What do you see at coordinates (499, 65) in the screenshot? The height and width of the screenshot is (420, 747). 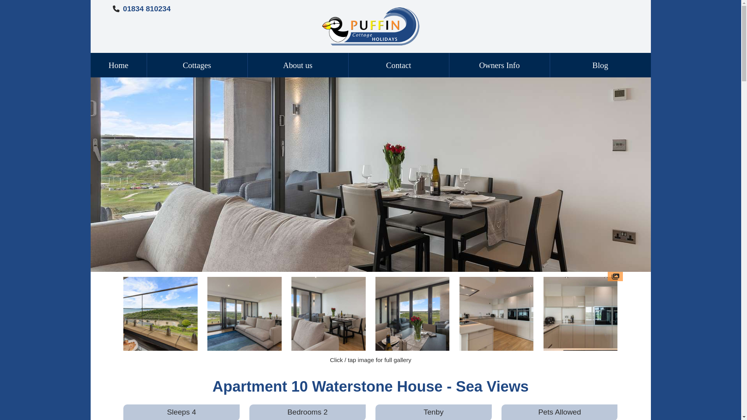 I see `Cottage Owners Info` at bounding box center [499, 65].